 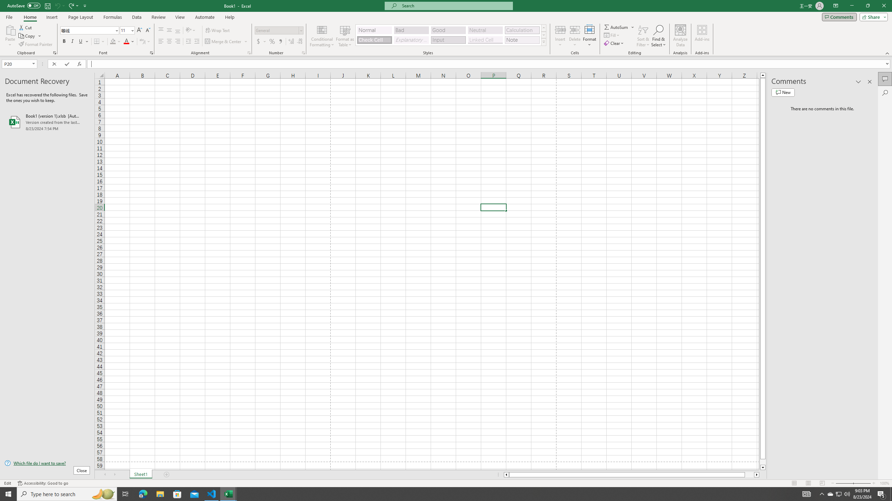 What do you see at coordinates (179, 17) in the screenshot?
I see `View` at bounding box center [179, 17].